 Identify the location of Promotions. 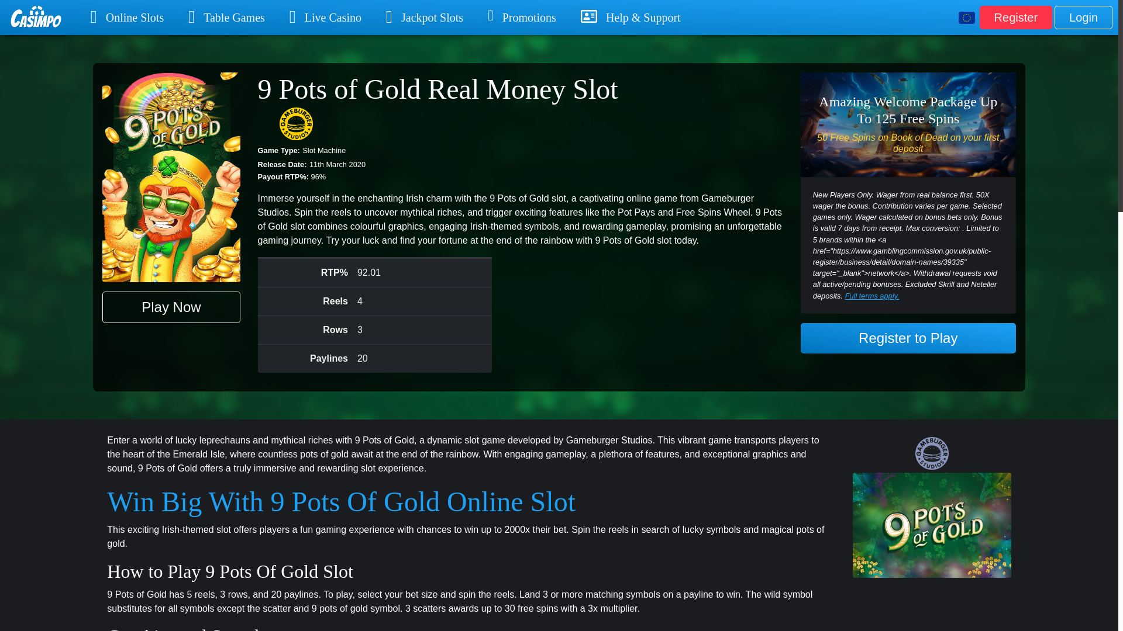
(522, 18).